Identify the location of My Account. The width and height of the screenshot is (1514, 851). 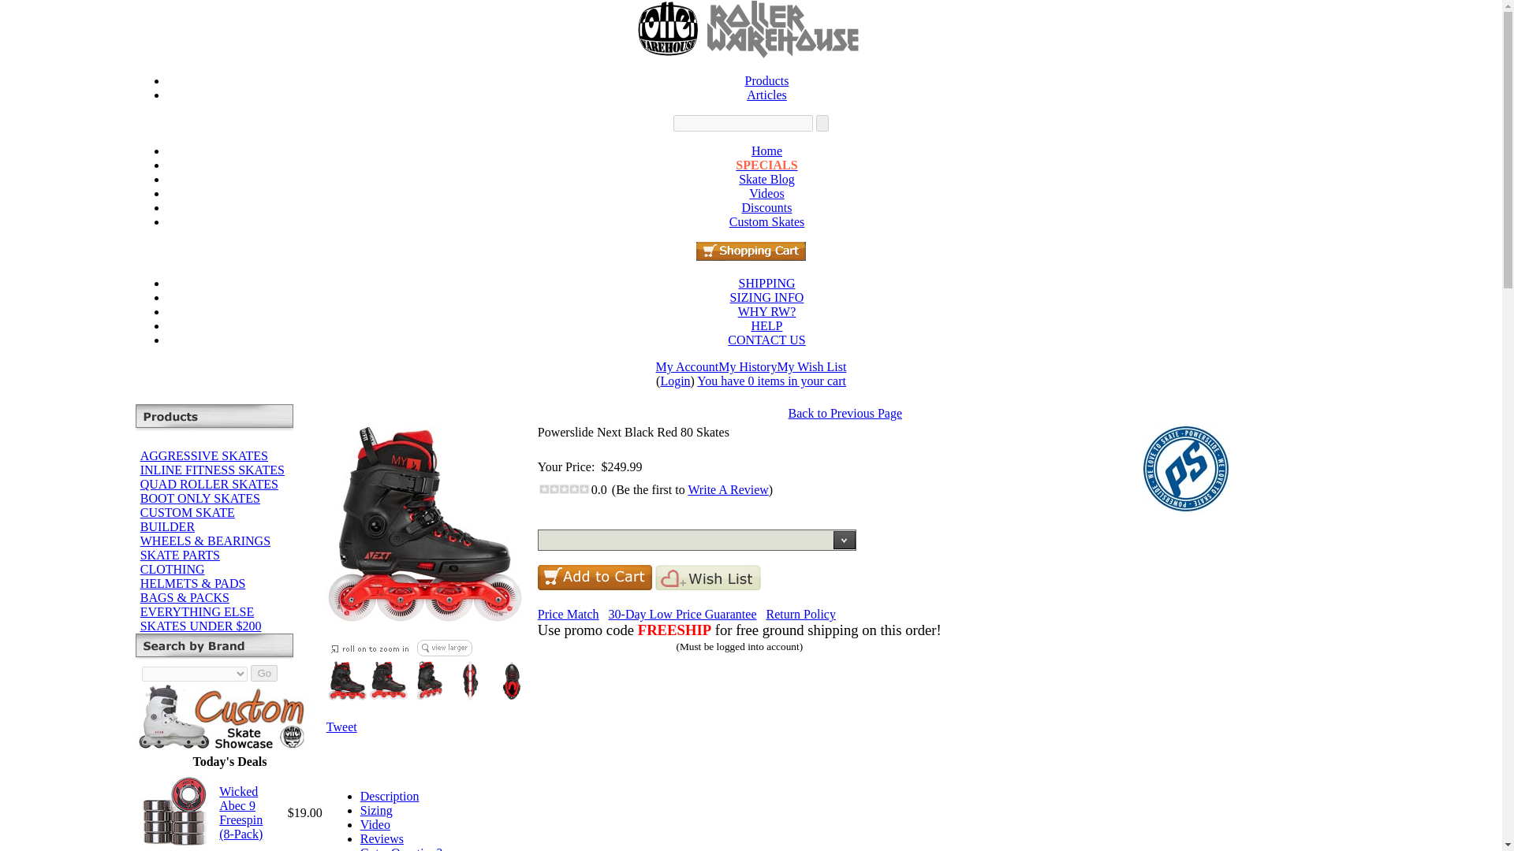
(688, 366).